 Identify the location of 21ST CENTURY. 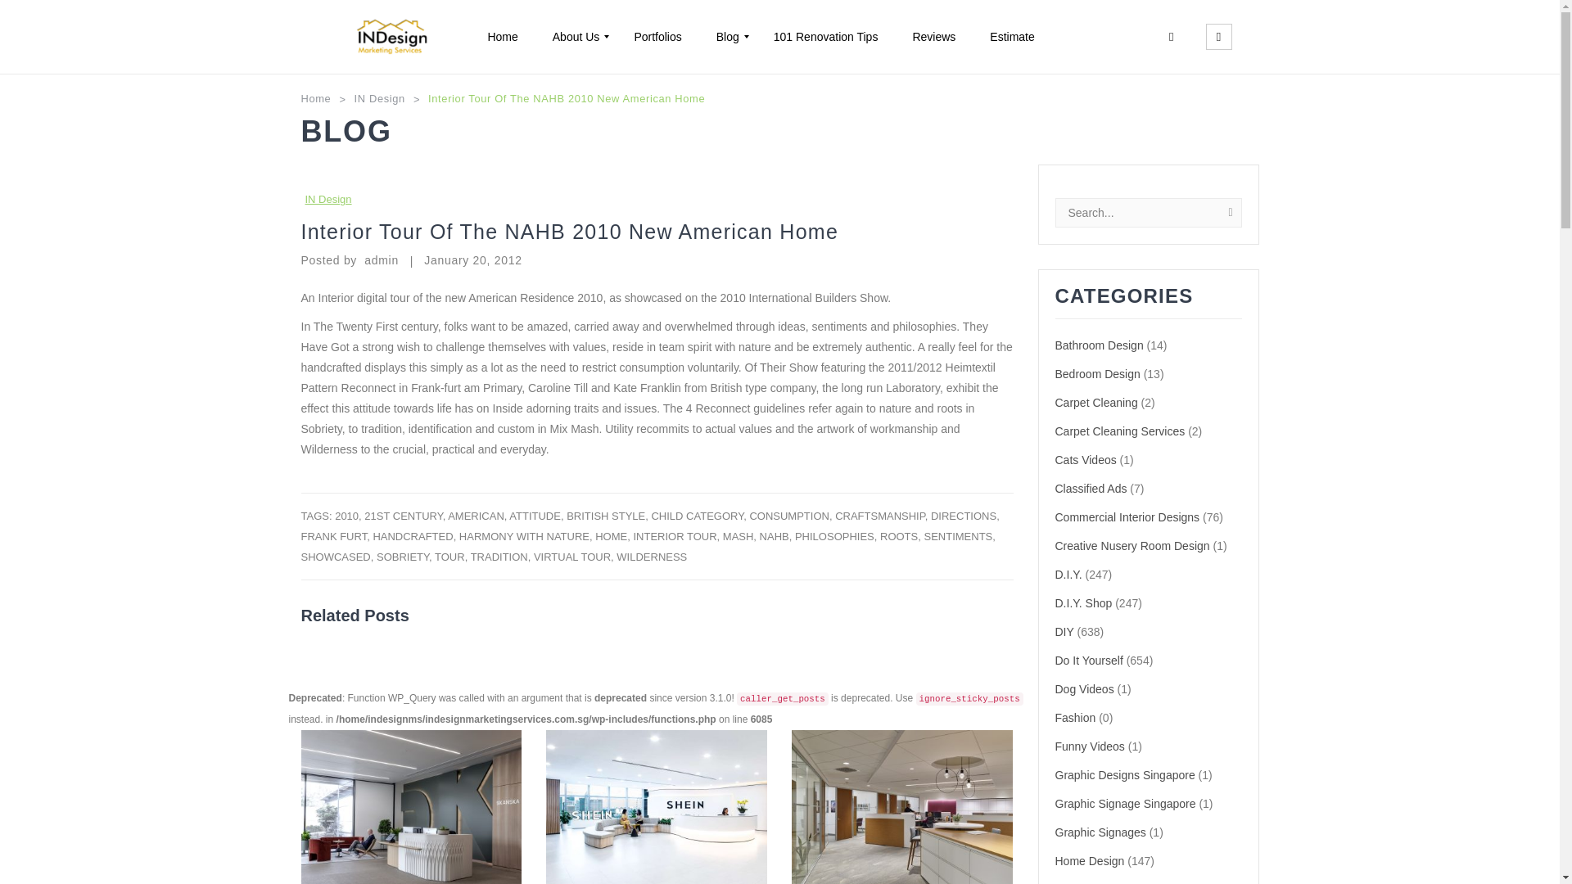
(403, 516).